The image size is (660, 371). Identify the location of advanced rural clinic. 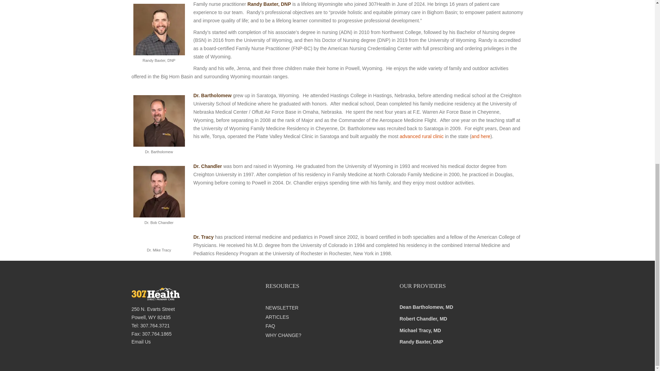
(421, 136).